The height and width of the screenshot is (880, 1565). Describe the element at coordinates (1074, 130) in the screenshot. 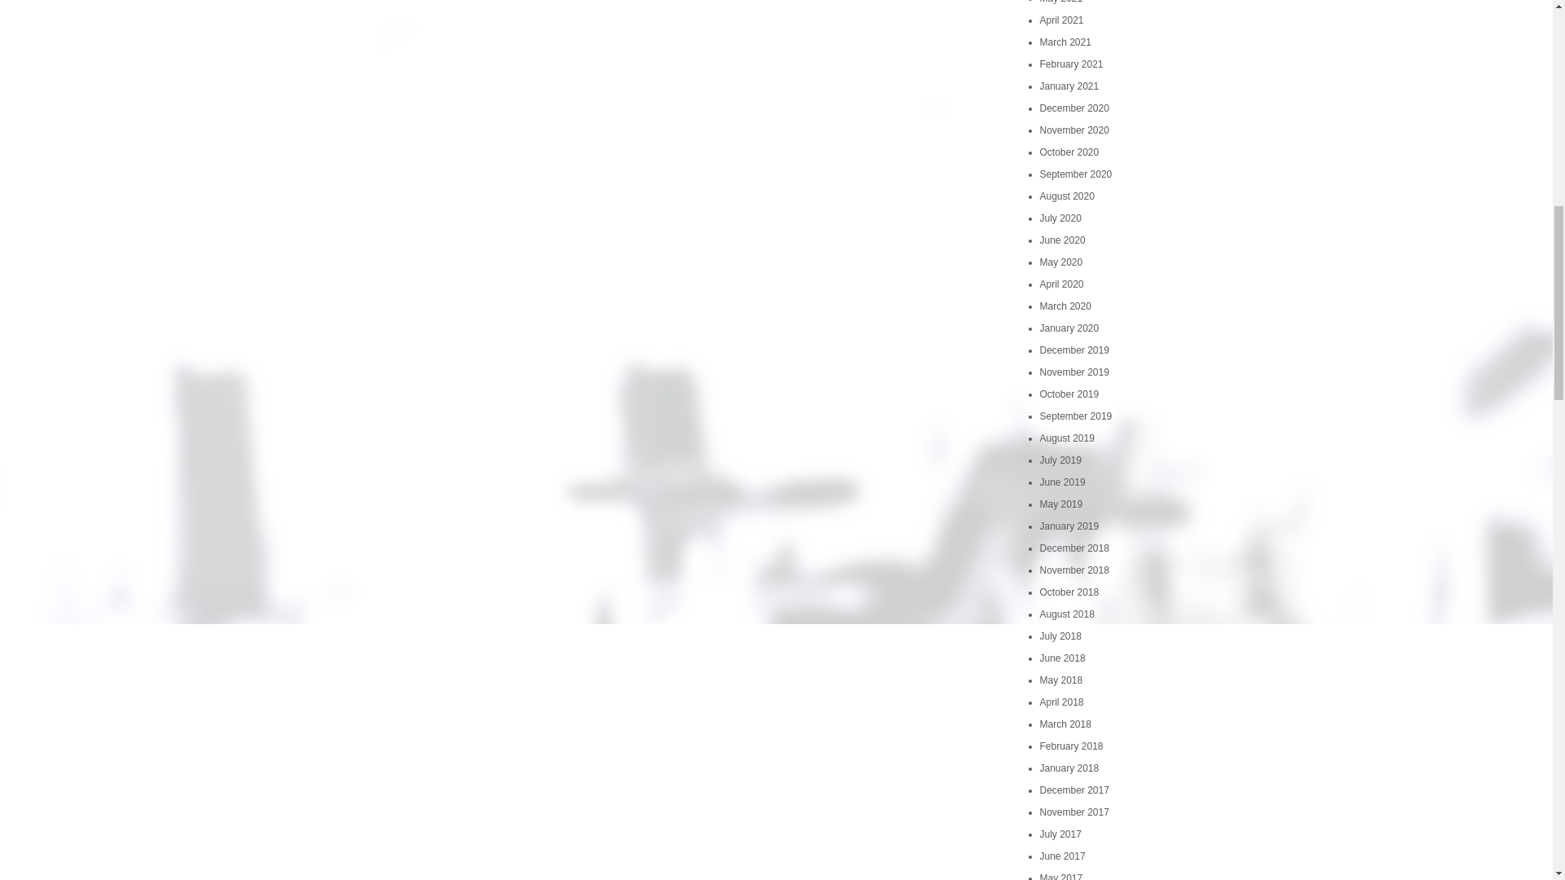

I see `November 2020` at that location.